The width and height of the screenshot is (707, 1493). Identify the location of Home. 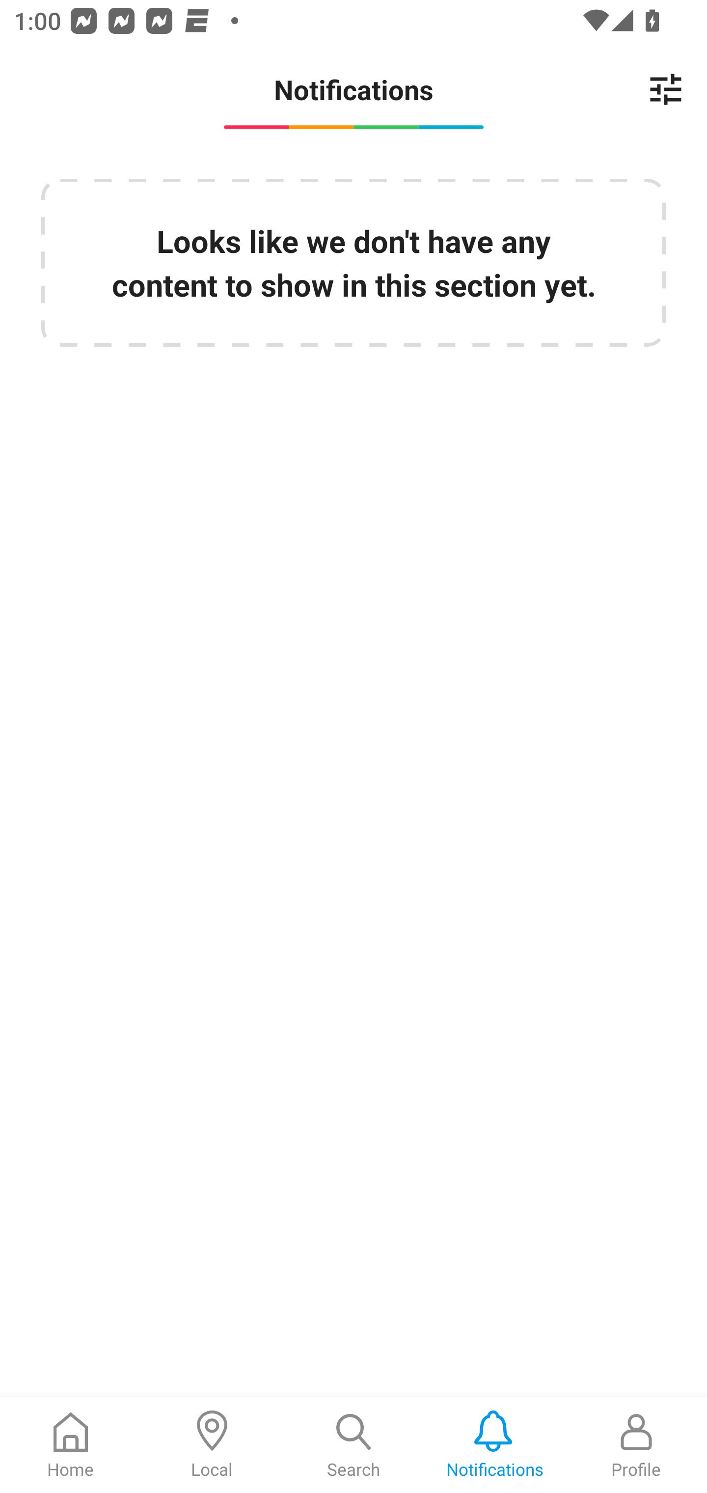
(71, 1445).